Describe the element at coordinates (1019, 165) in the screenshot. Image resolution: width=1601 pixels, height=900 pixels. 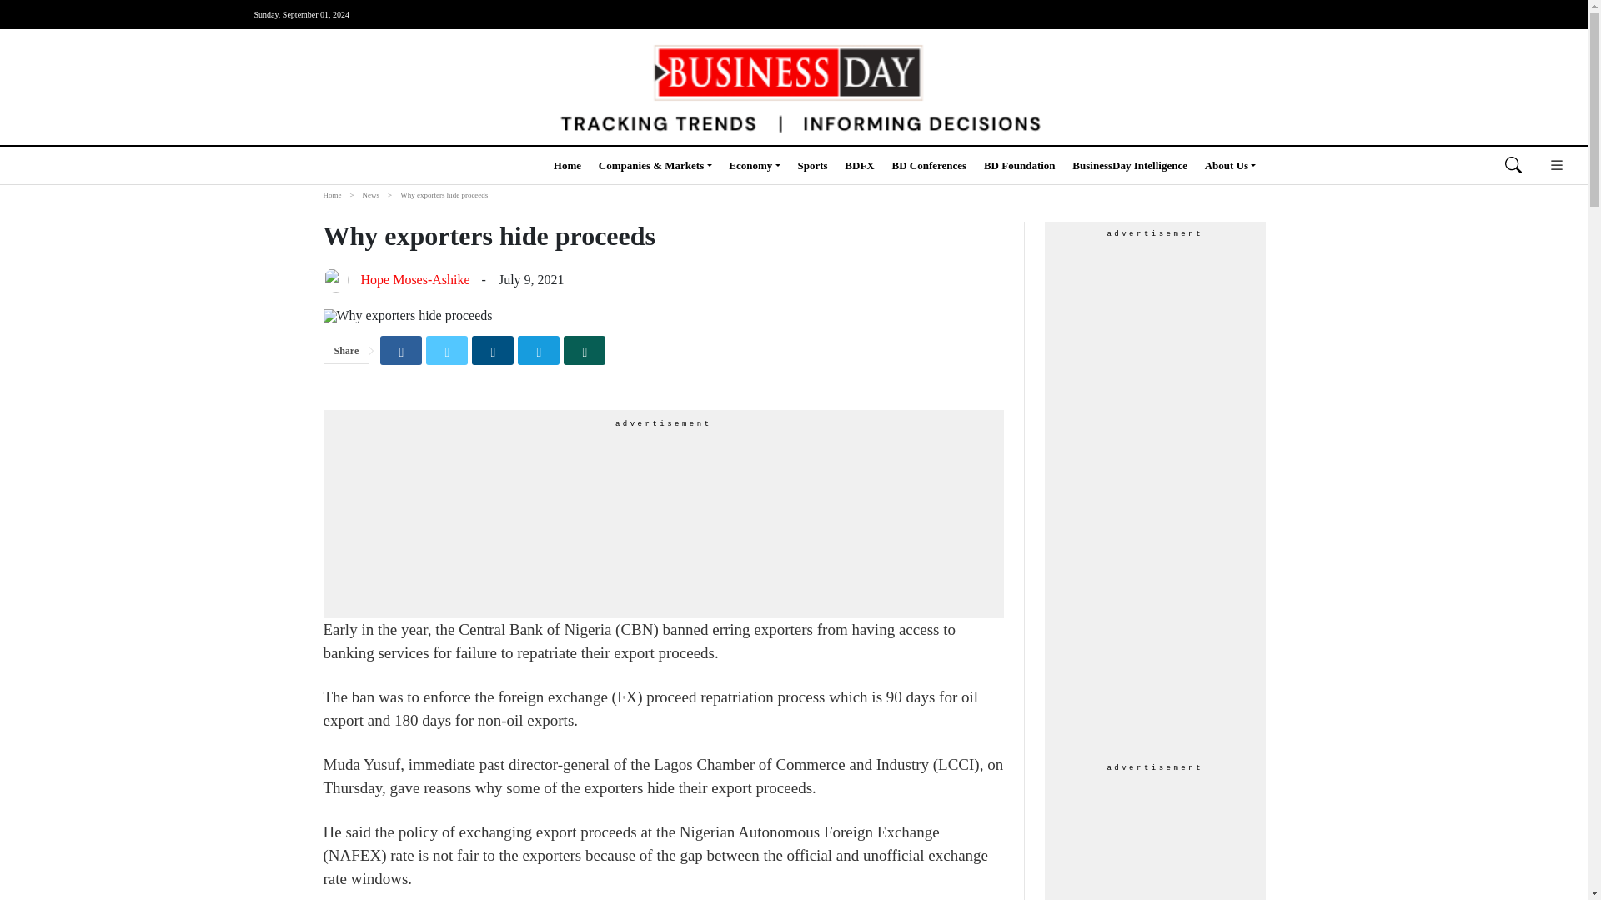
I see `BD Foundation` at that location.